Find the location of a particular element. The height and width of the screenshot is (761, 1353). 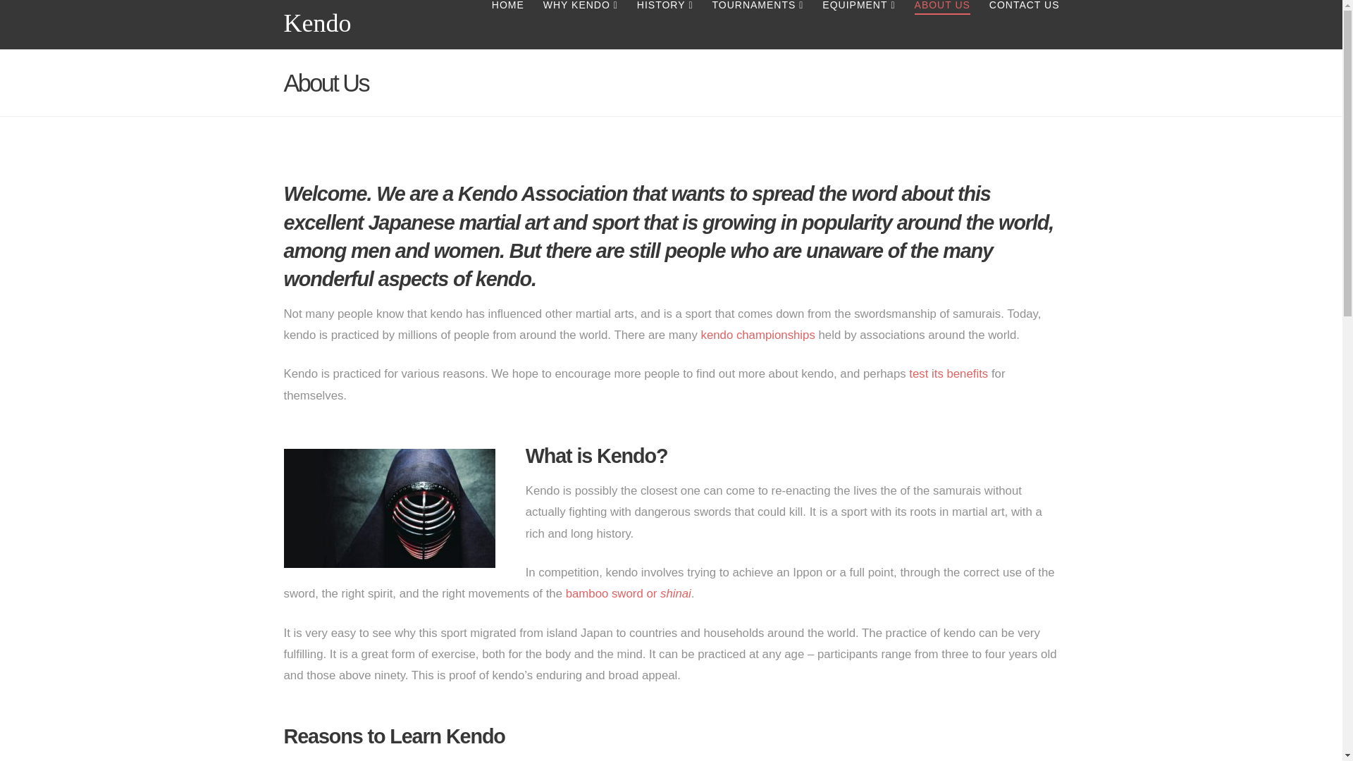

TOURNAMENTS is located at coordinates (757, 25).